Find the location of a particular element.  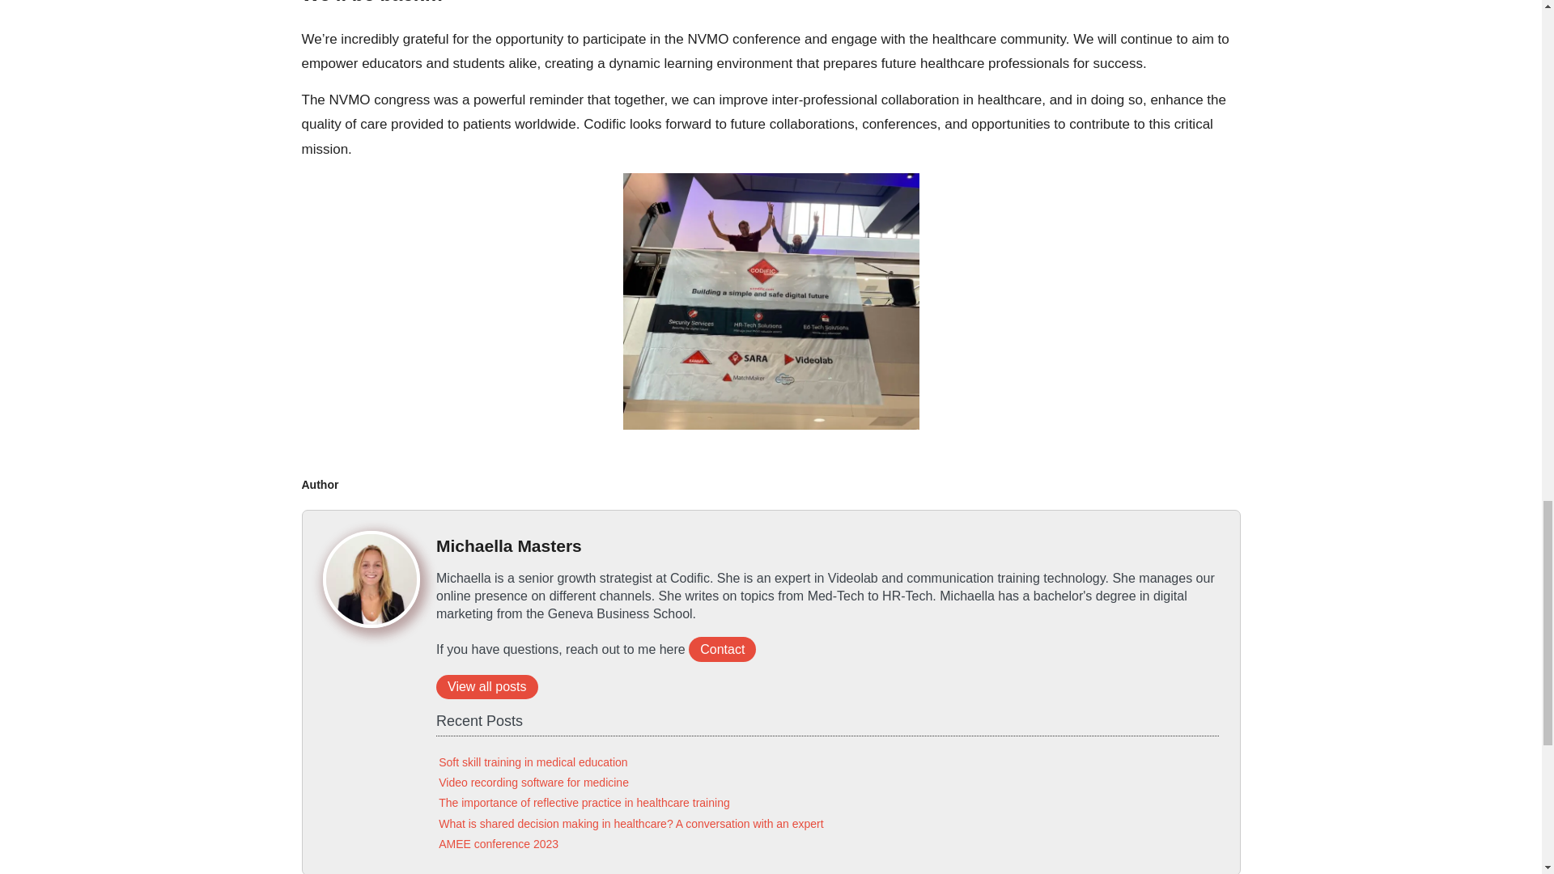

The importance of reflective practice in healthcare training is located at coordinates (584, 803).